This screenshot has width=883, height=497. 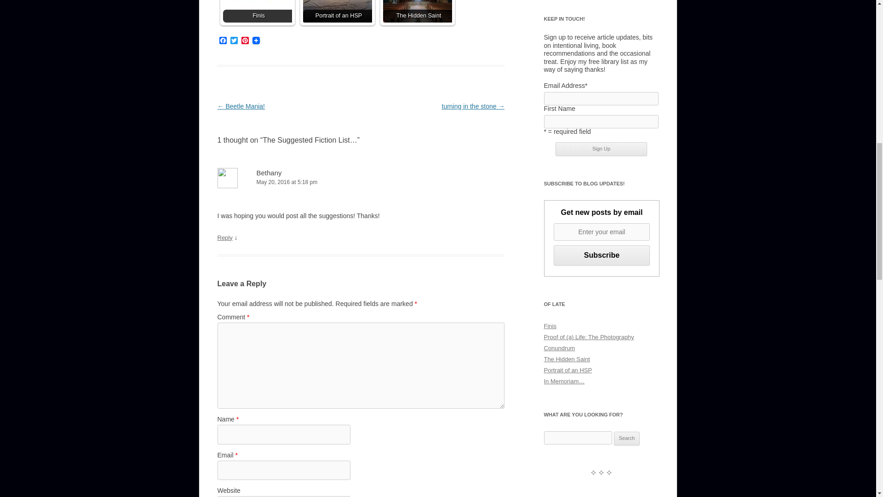 I want to click on Pinterest, so click(x=245, y=41).